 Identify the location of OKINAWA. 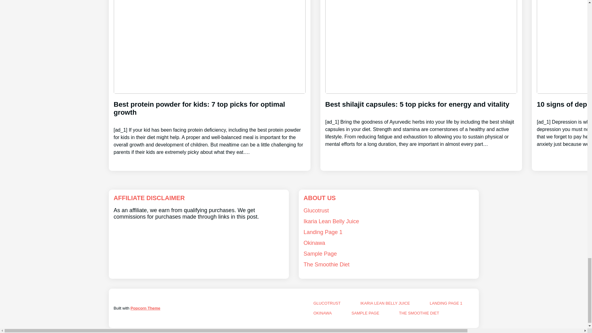
(322, 313).